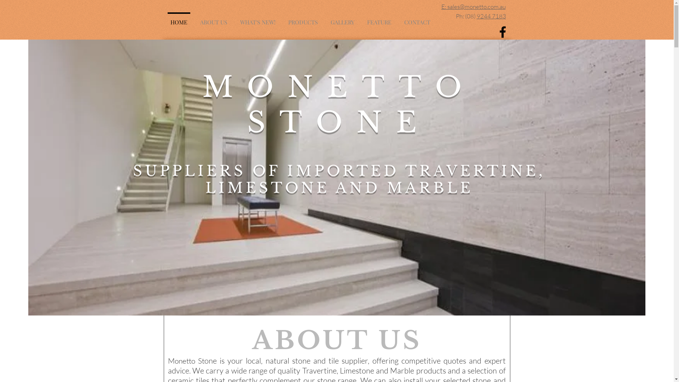 The image size is (679, 382). I want to click on GALLERY, so click(342, 19).